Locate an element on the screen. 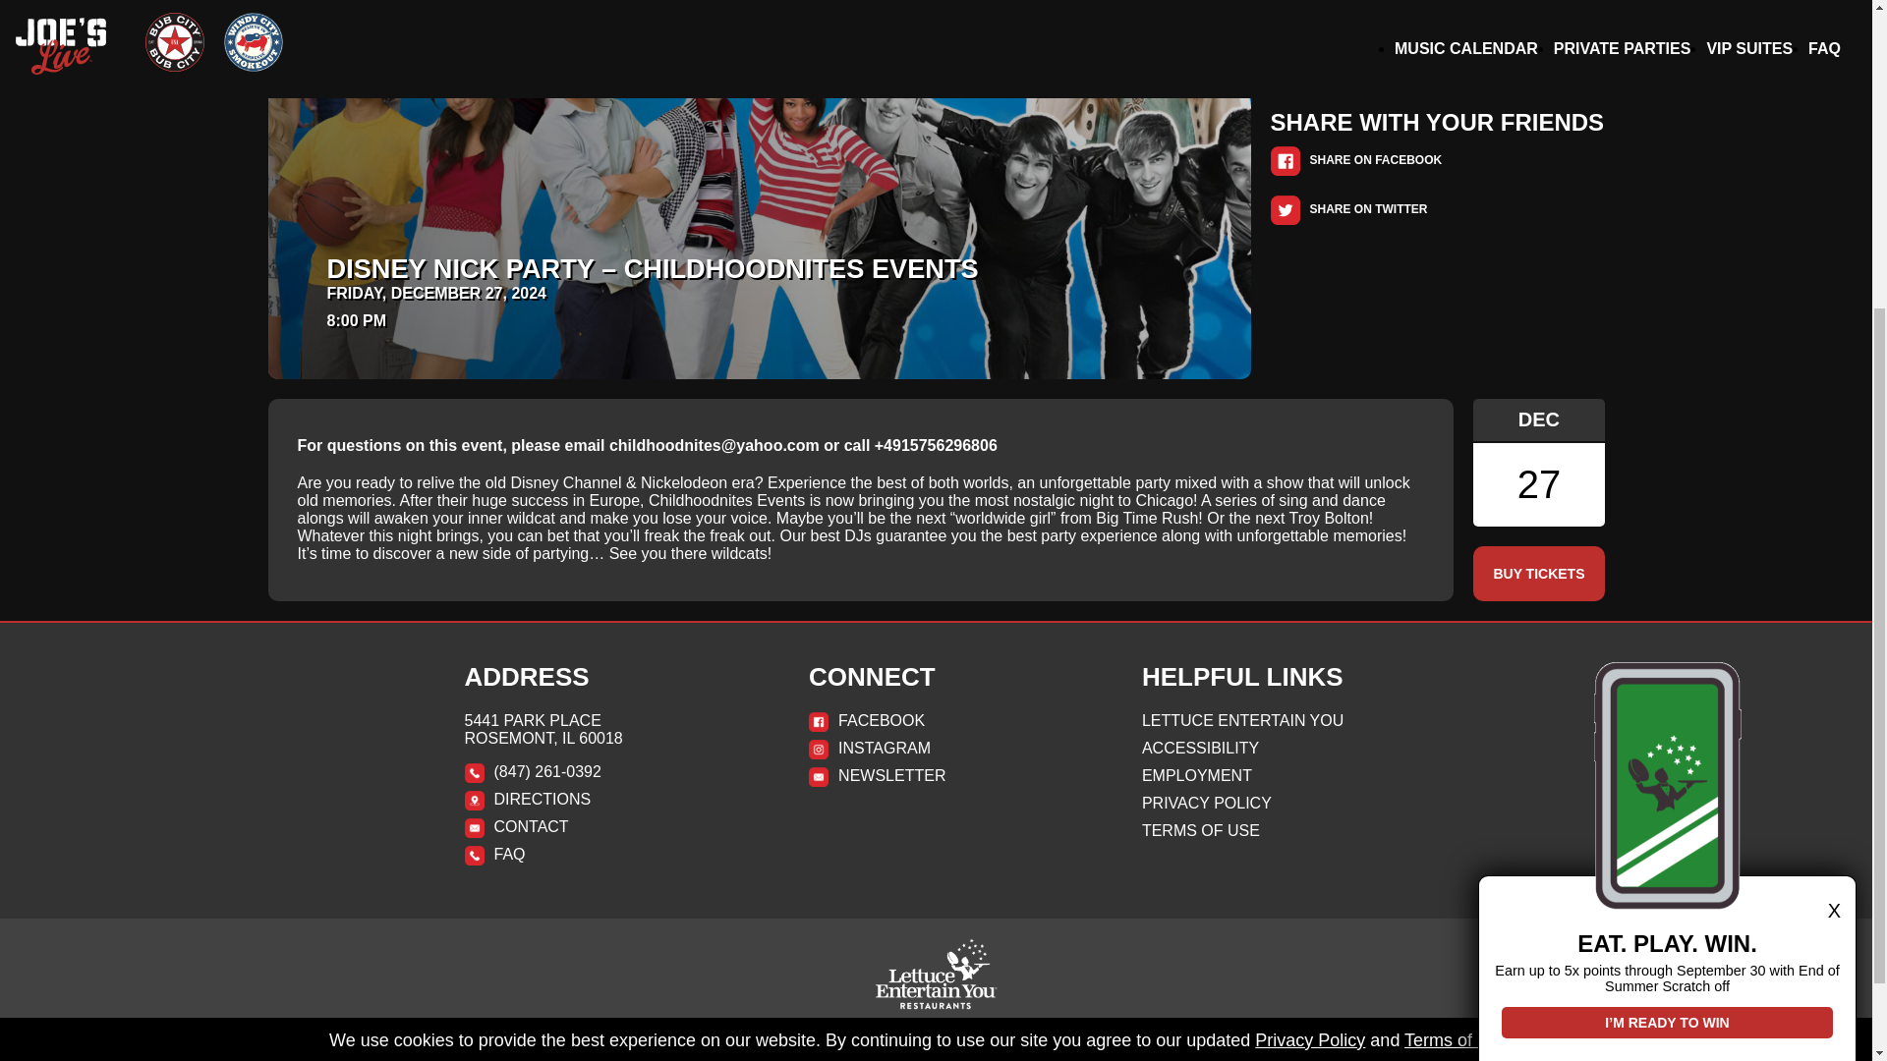 The width and height of the screenshot is (1887, 1061). X is located at coordinates (1667, 449).